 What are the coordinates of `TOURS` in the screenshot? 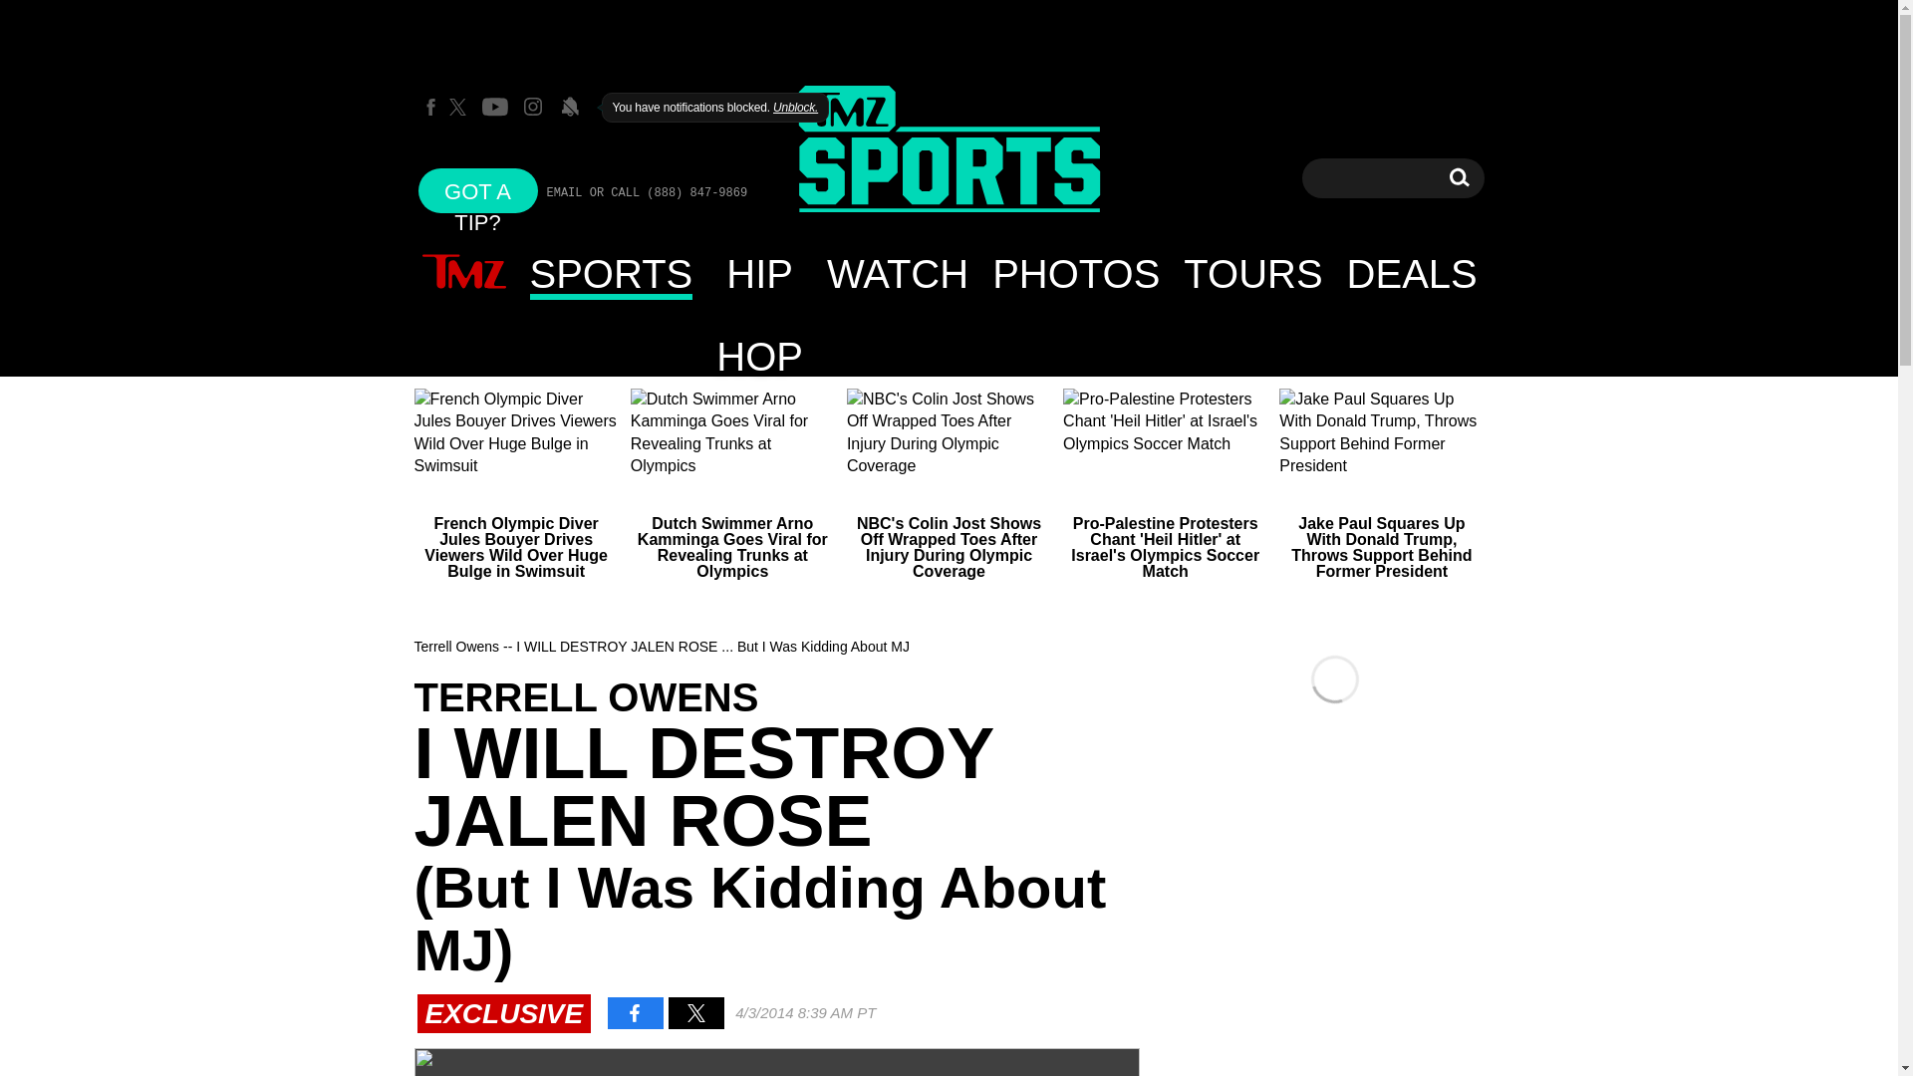 It's located at (1251, 273).